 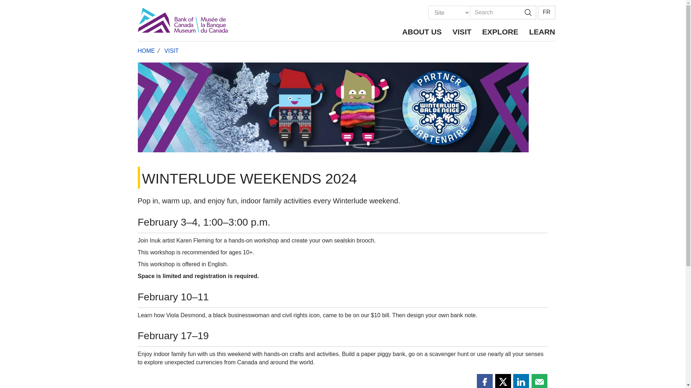 What do you see at coordinates (484, 381) in the screenshot?
I see `Share this page on Facebook` at bounding box center [484, 381].